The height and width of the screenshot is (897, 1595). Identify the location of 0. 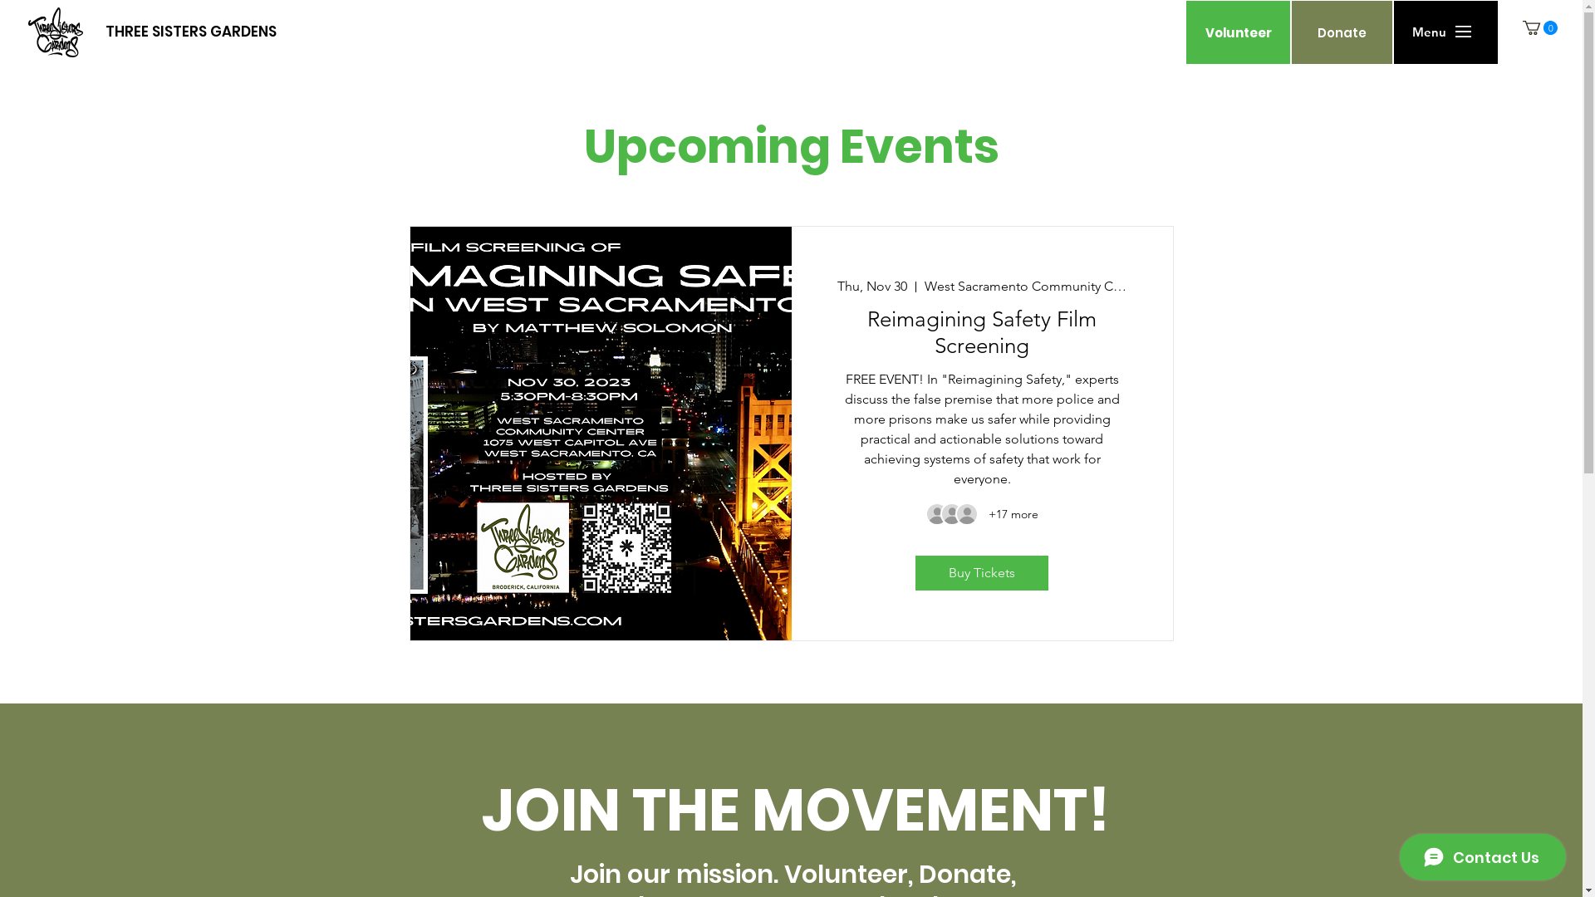
(1540, 28).